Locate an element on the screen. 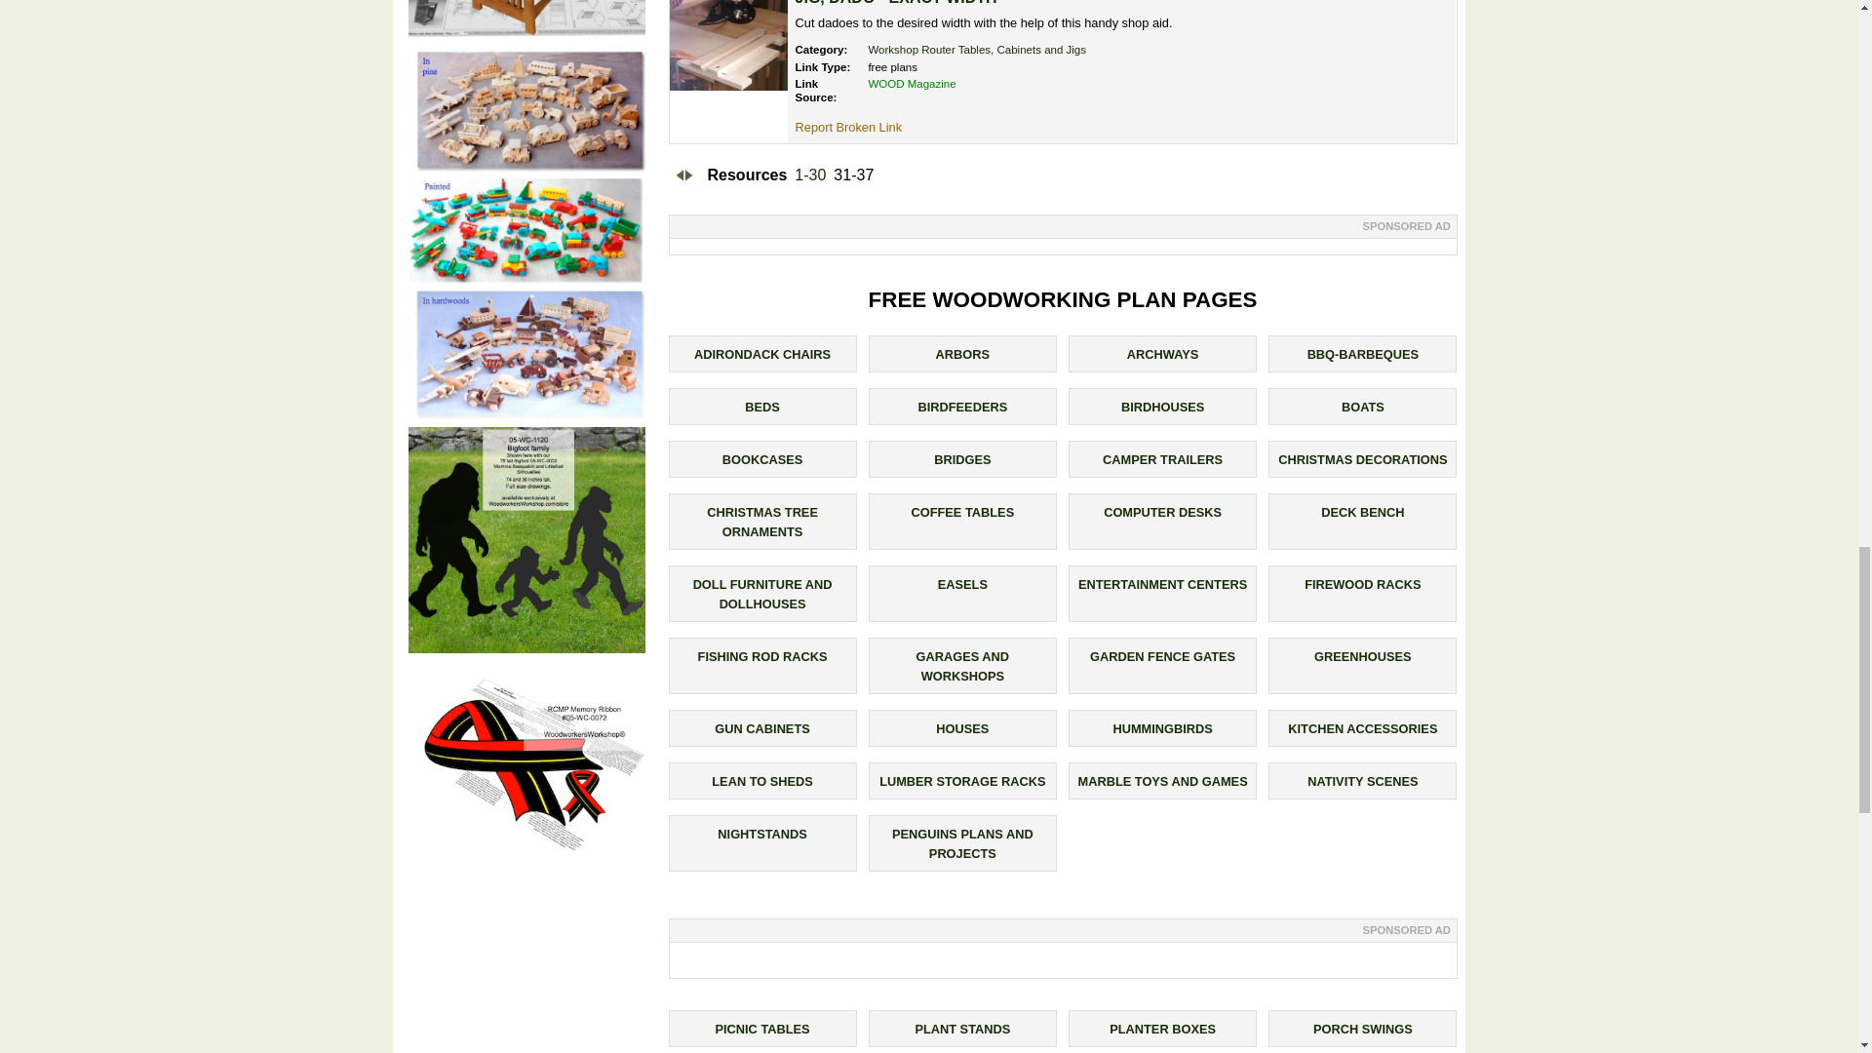  BBQ-BARBEQUES is located at coordinates (1363, 355).